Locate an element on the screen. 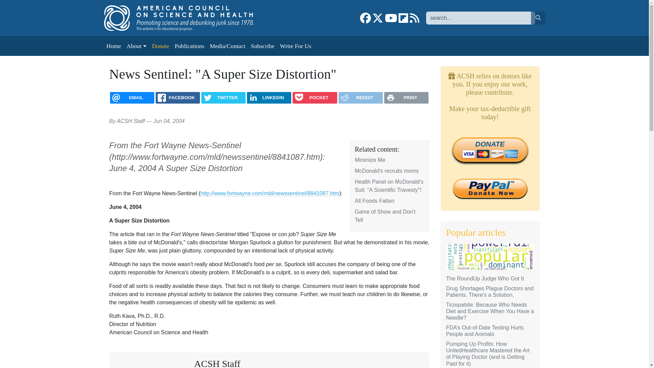  EMAIL is located at coordinates (132, 97).